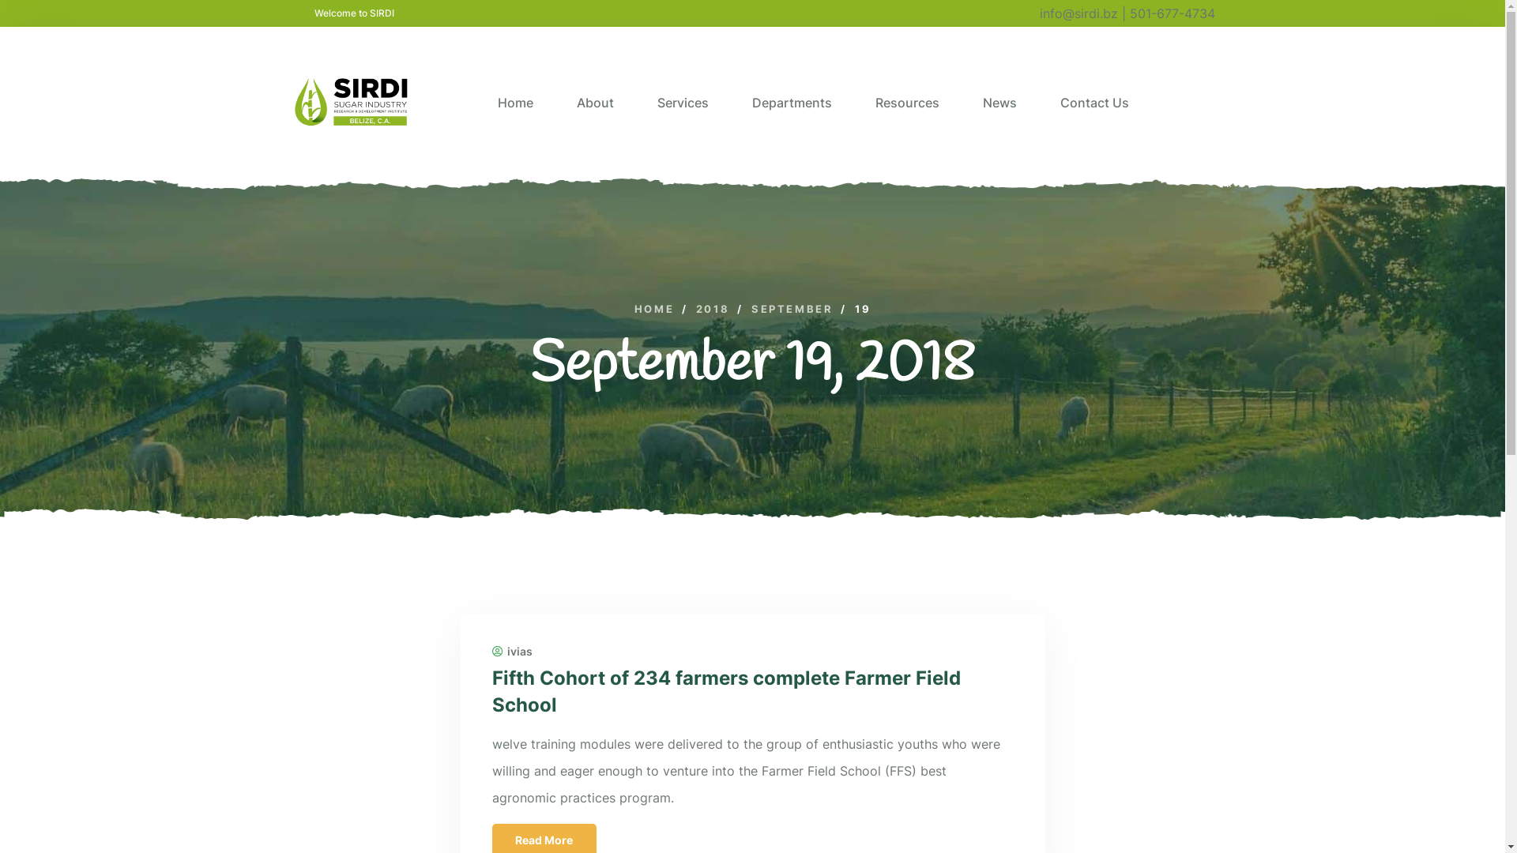 The height and width of the screenshot is (853, 1517). I want to click on News, so click(1000, 102).